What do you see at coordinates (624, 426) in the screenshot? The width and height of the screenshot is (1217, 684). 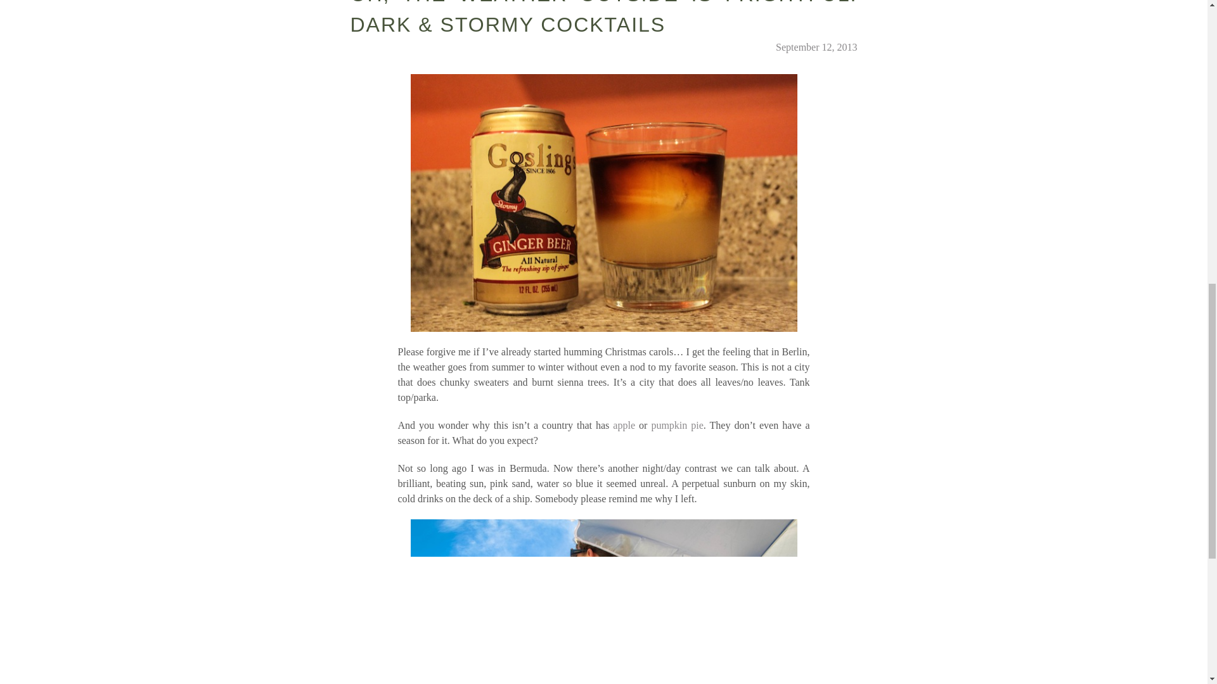 I see `This is It: Apple Pie` at bounding box center [624, 426].